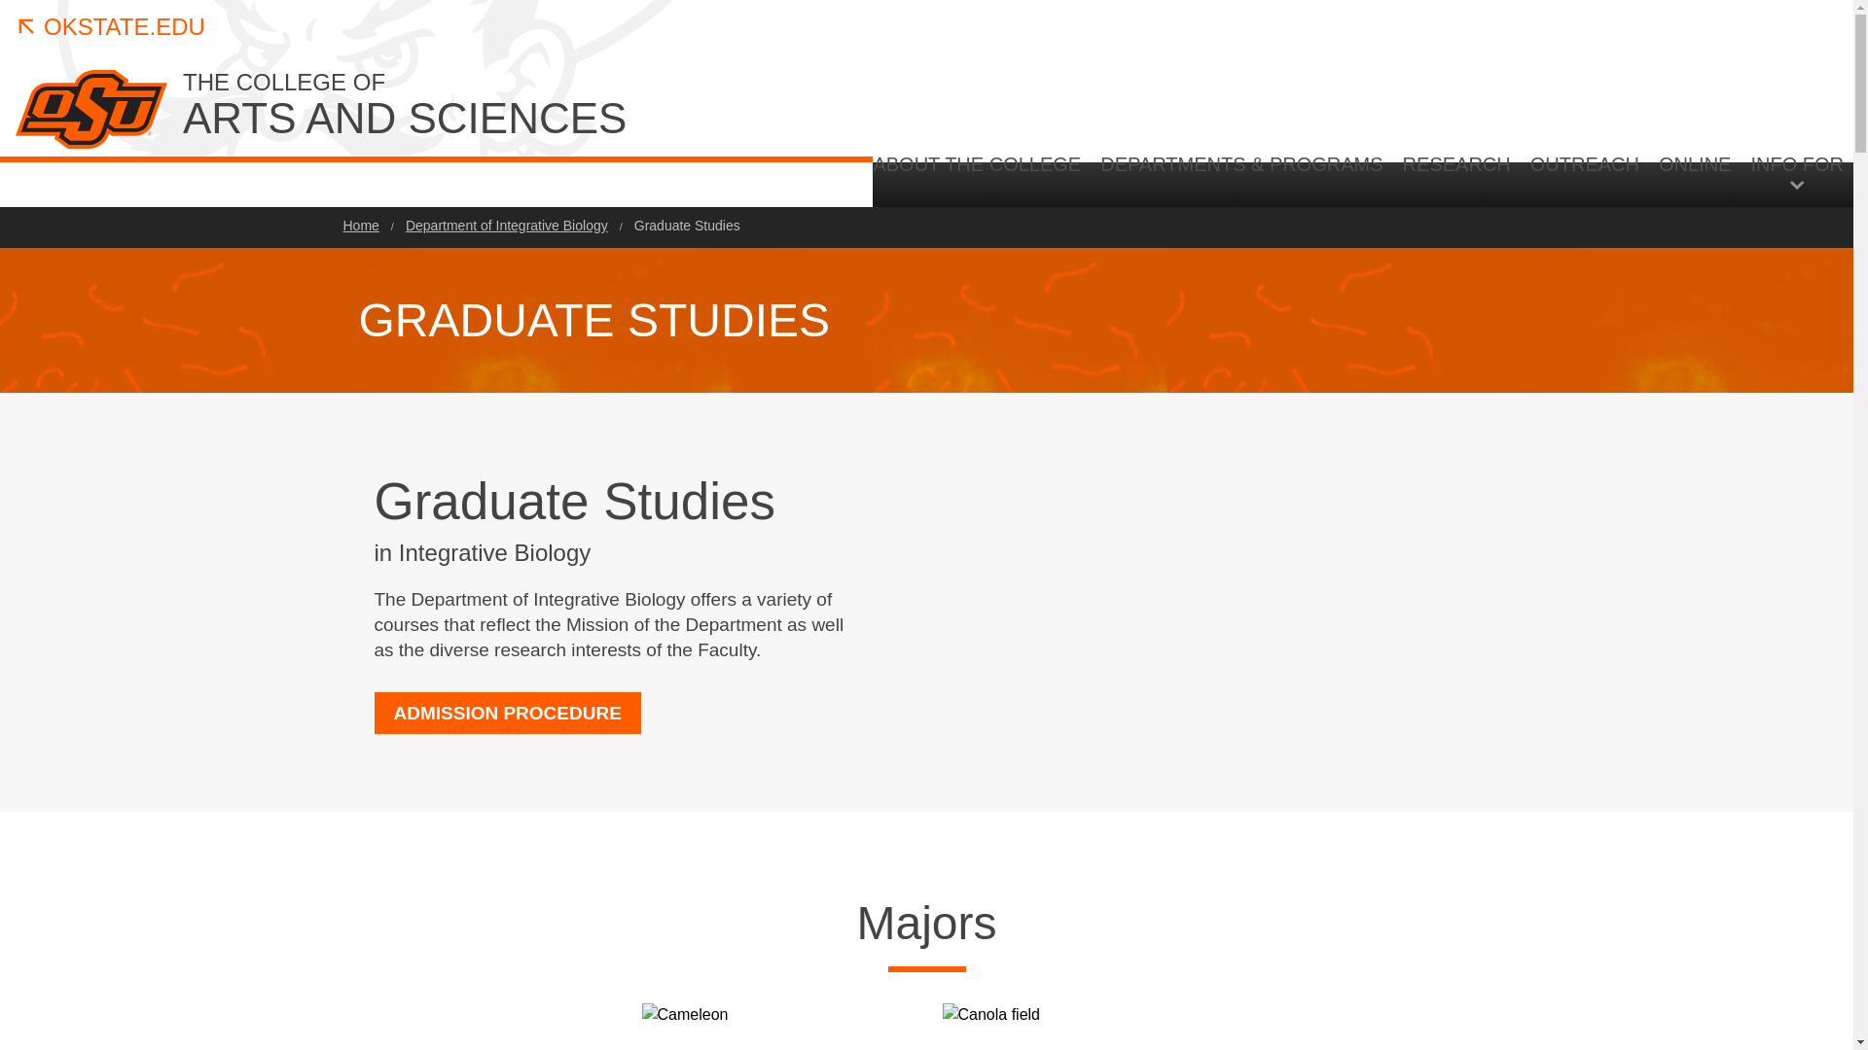 This screenshot has height=1050, width=1868. What do you see at coordinates (981, 179) in the screenshot?
I see `Search` at bounding box center [981, 179].